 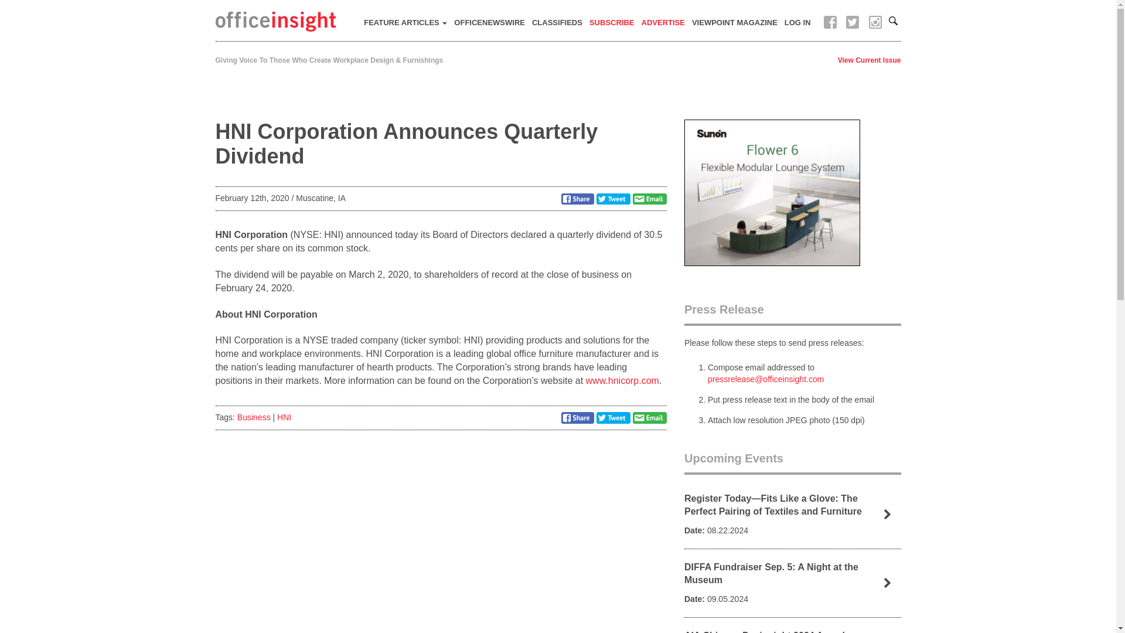 I want to click on CLASSIFIEDS, so click(x=557, y=23).